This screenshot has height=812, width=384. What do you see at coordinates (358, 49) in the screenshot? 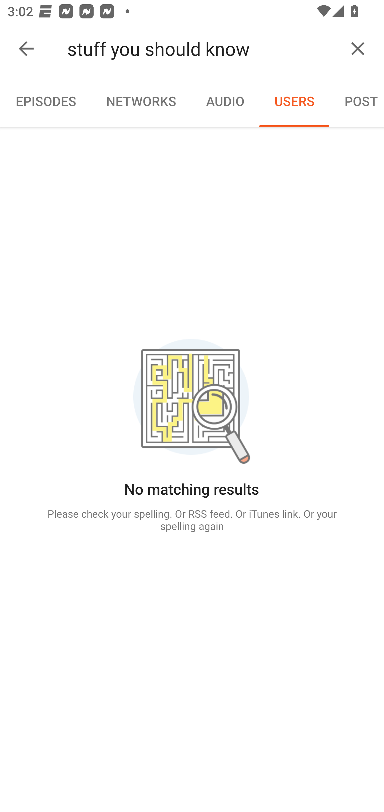
I see `Clear query` at bounding box center [358, 49].